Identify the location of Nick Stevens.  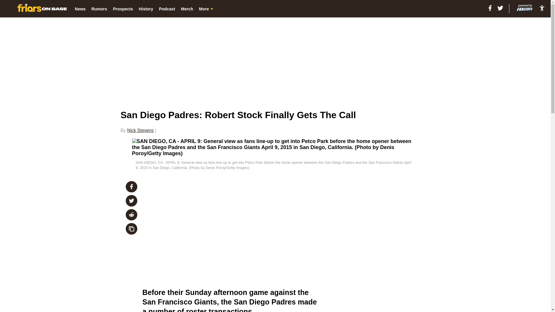
(140, 130).